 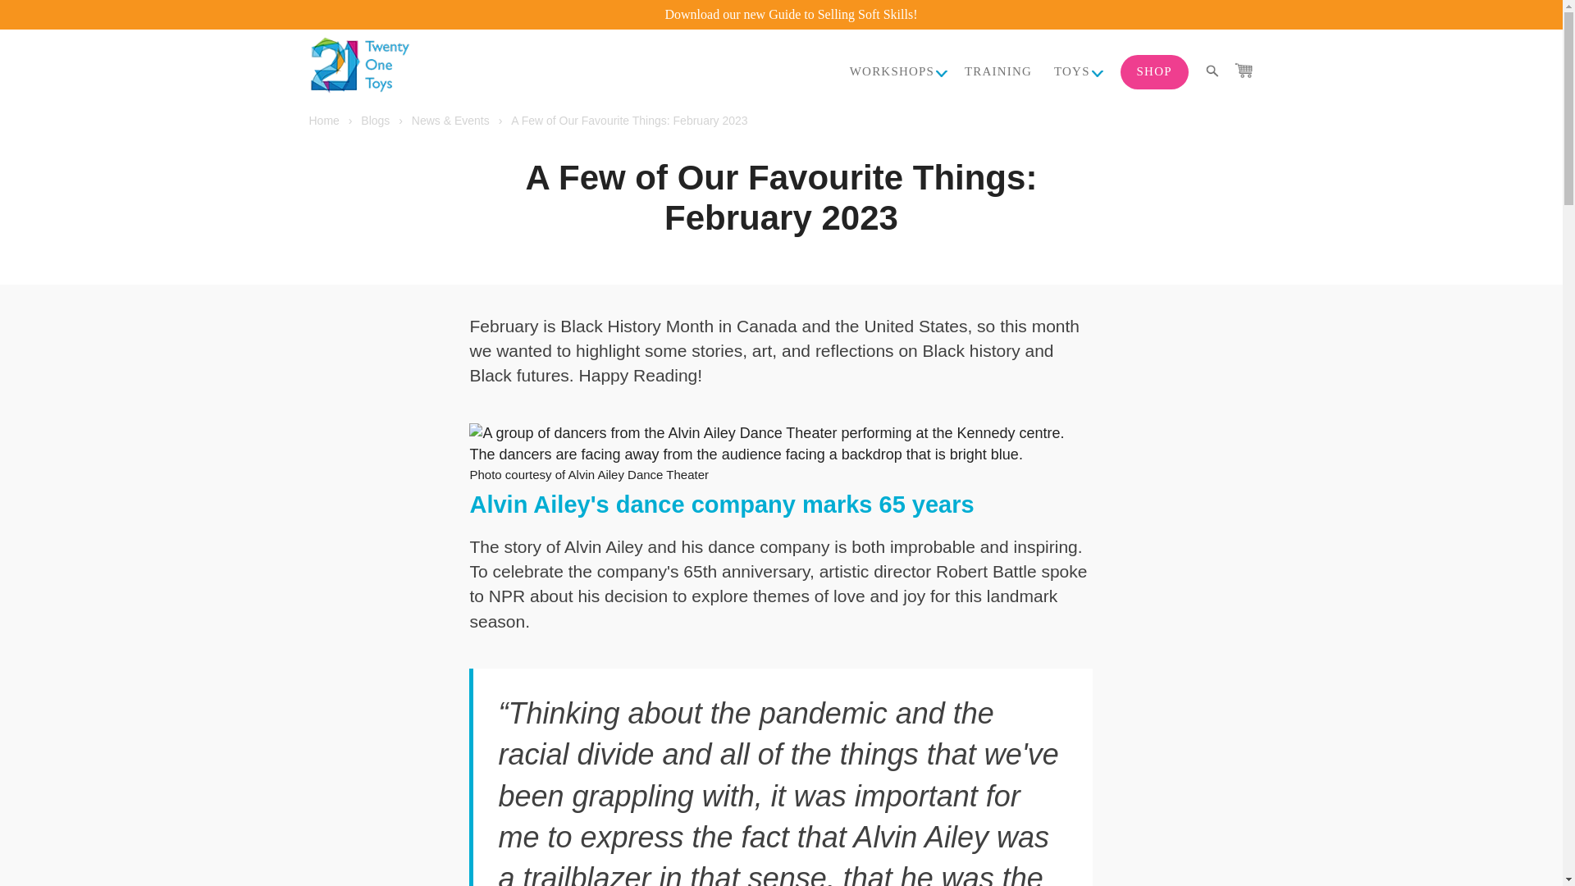 I want to click on Back to the homepage, so click(x=323, y=120).